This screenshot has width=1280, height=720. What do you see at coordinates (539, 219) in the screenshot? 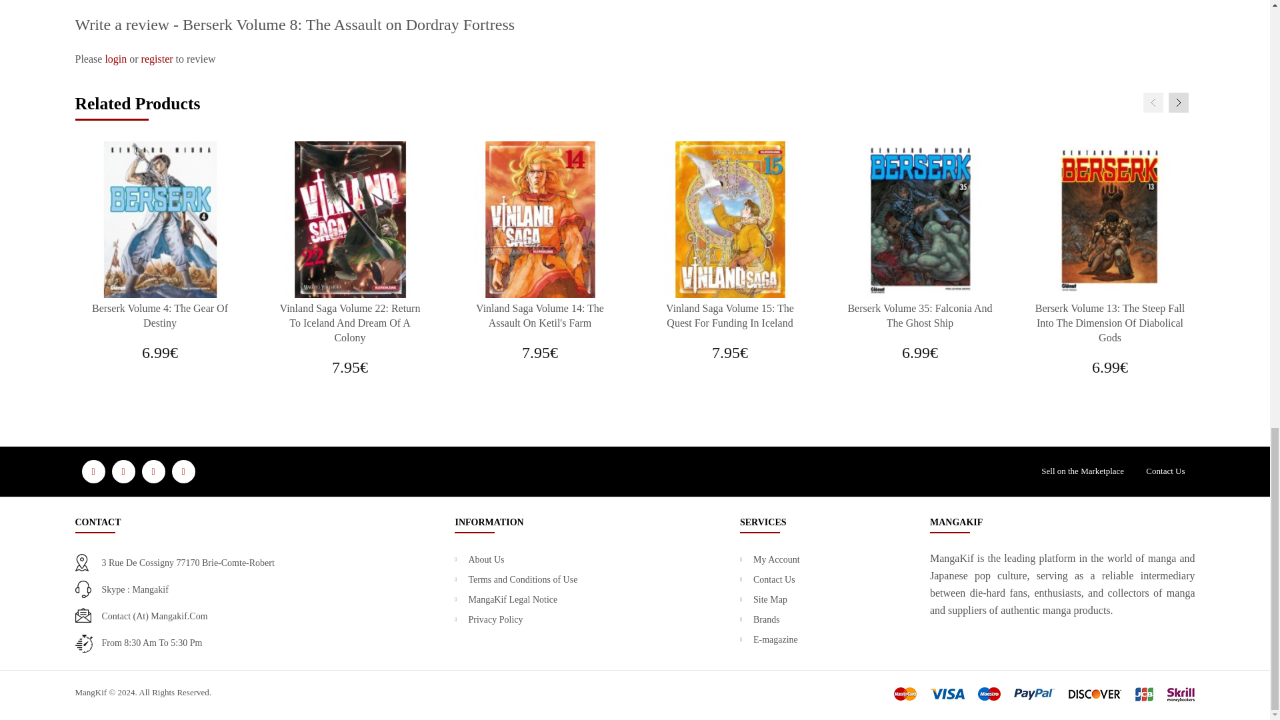
I see `Vinland Saga Volume 14: The Assault on Ketil's Farm` at bounding box center [539, 219].